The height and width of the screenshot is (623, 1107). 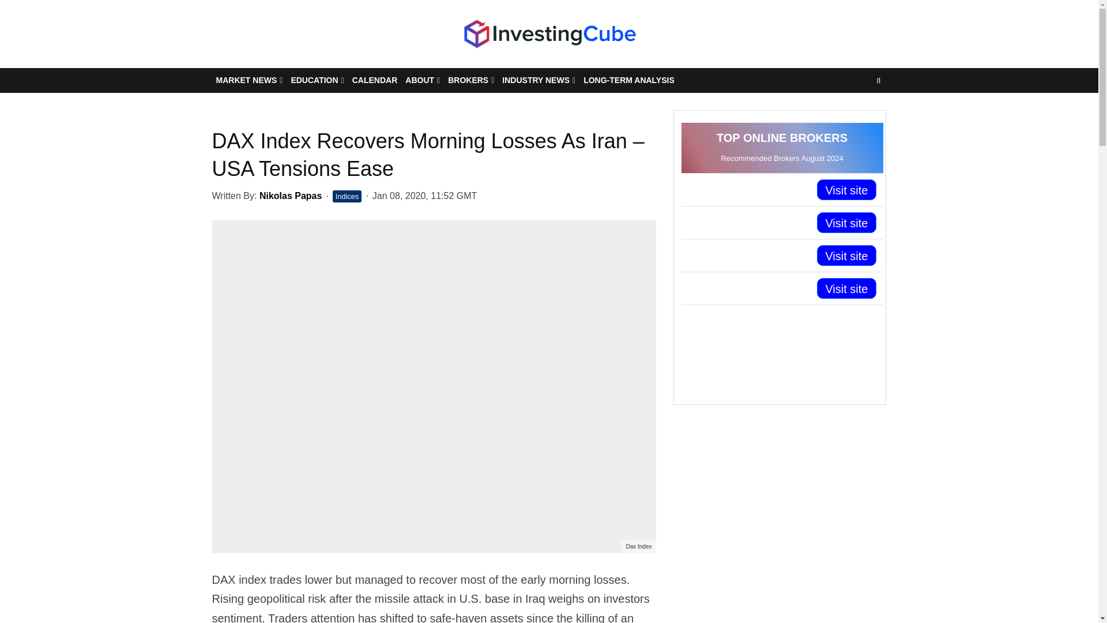 I want to click on LONG-TERM ANALYSIS, so click(x=628, y=80).